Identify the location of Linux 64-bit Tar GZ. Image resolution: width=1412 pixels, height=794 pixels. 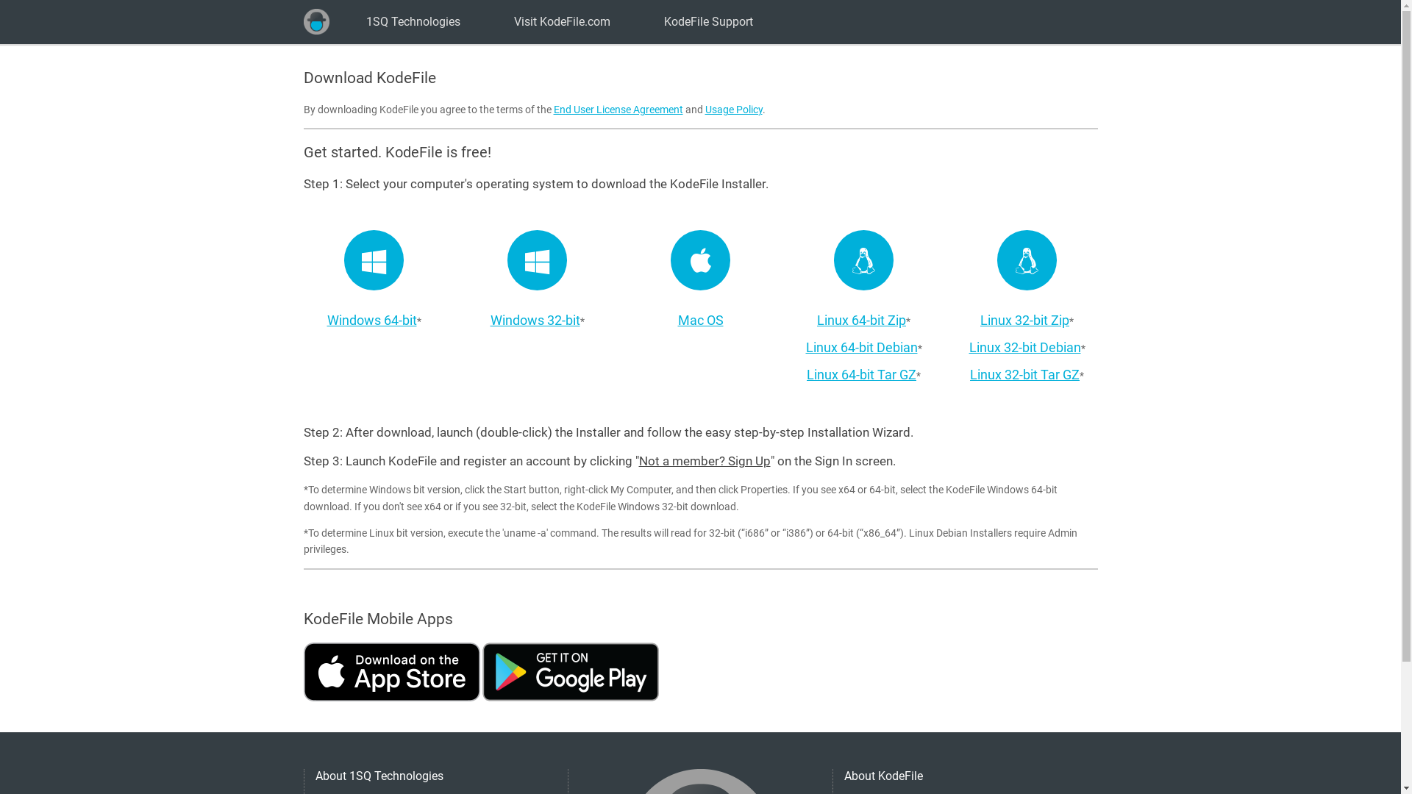
(862, 375).